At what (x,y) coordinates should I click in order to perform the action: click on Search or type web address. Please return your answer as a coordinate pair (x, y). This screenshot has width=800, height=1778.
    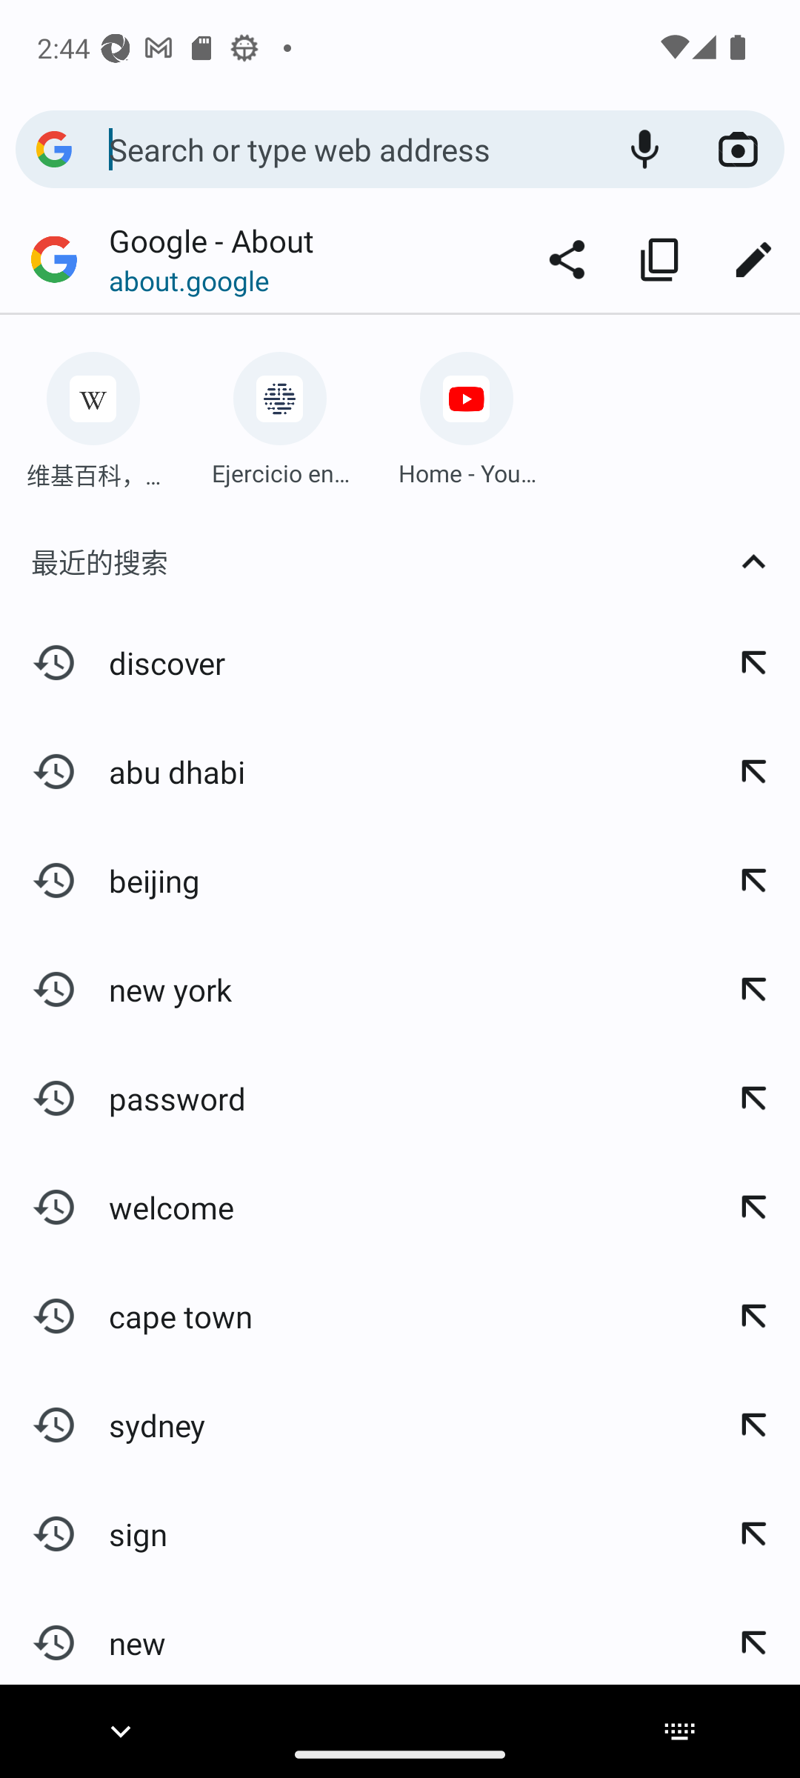
    Looking at the image, I should click on (353, 149).